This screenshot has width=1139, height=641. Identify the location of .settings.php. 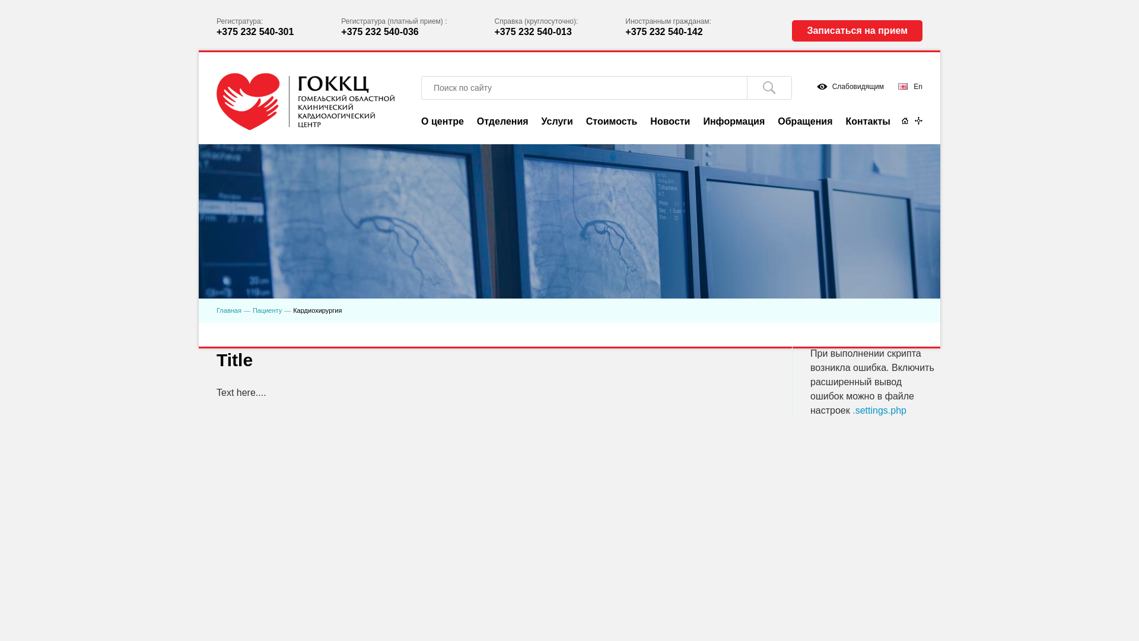
(879, 411).